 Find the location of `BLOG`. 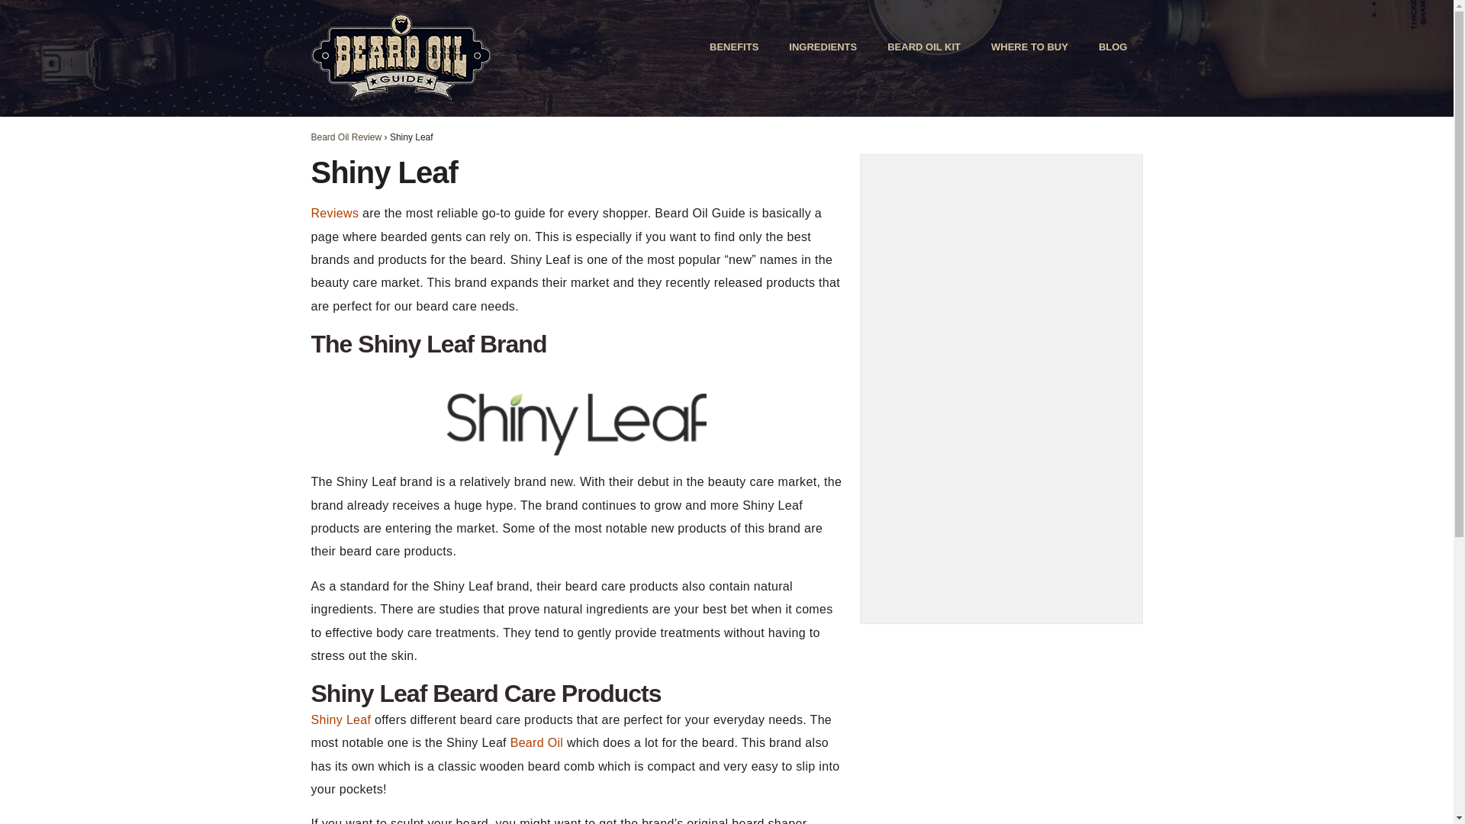

BLOG is located at coordinates (1112, 47).